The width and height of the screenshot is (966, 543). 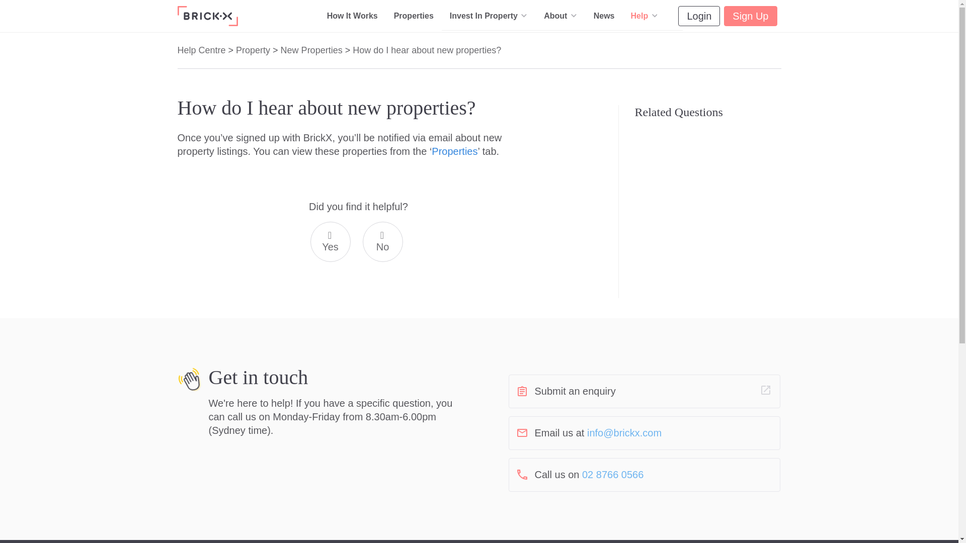 I want to click on Help Centre, so click(x=201, y=50).